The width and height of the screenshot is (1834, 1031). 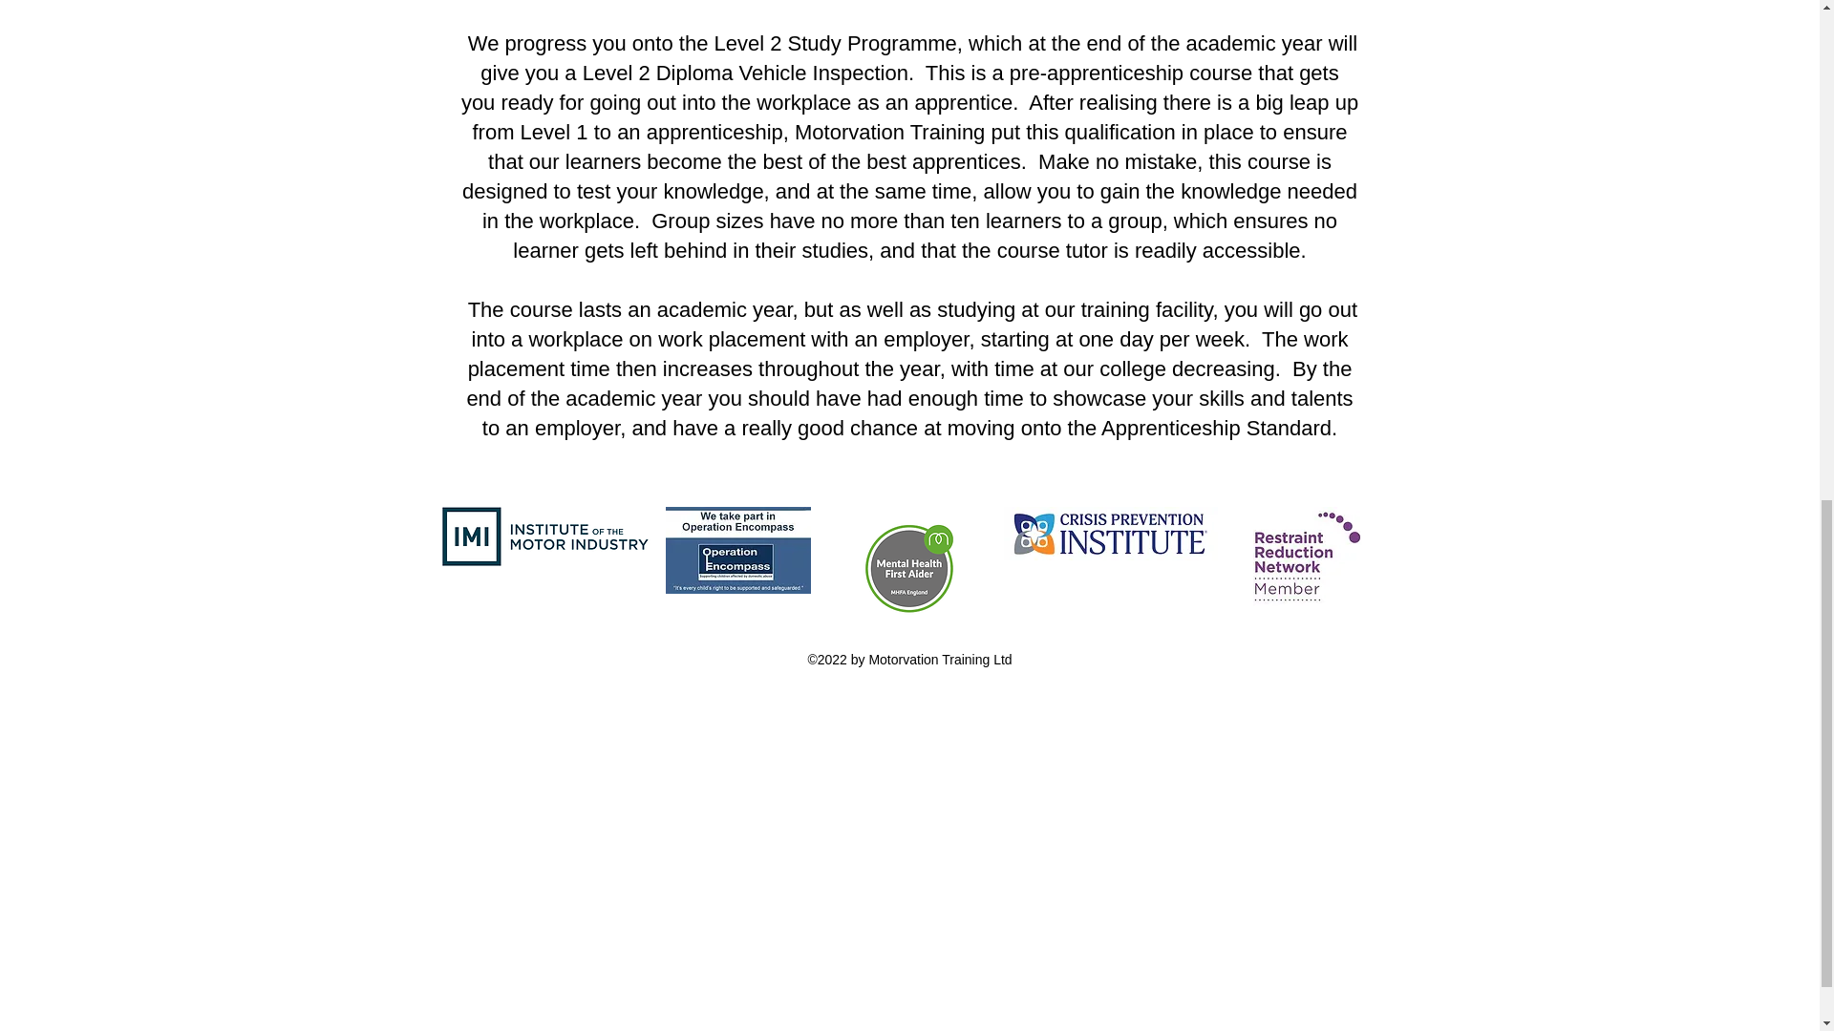 I want to click on Mental Health First Aid.png, so click(x=907, y=565).